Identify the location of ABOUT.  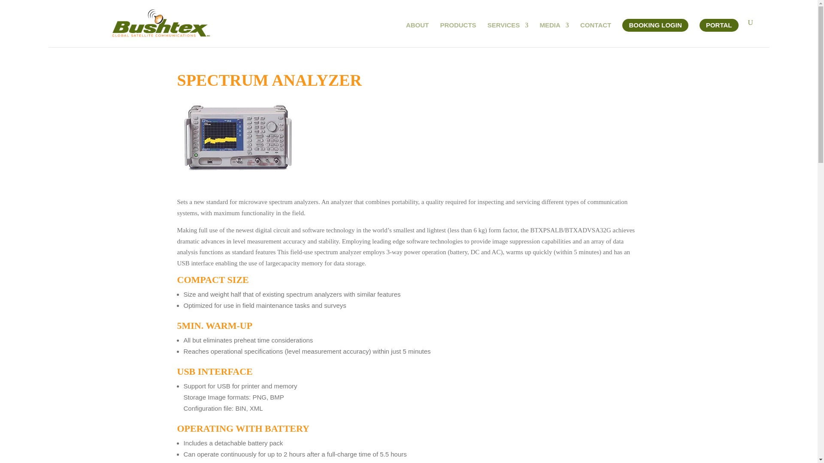
(417, 34).